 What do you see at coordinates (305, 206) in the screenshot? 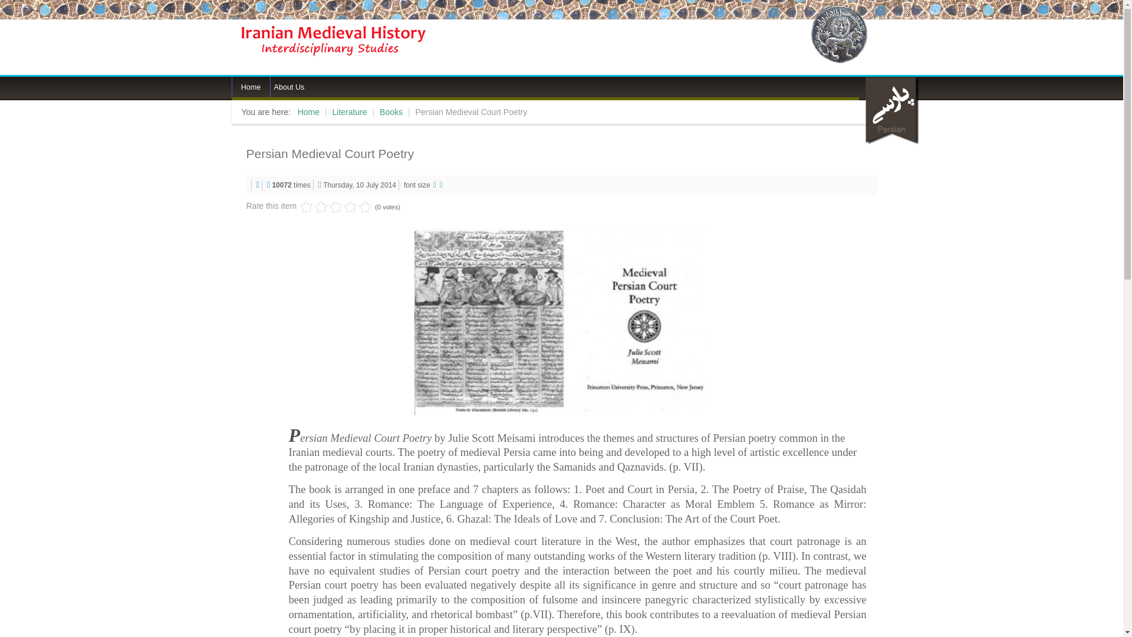
I see `1 star out of 5` at bounding box center [305, 206].